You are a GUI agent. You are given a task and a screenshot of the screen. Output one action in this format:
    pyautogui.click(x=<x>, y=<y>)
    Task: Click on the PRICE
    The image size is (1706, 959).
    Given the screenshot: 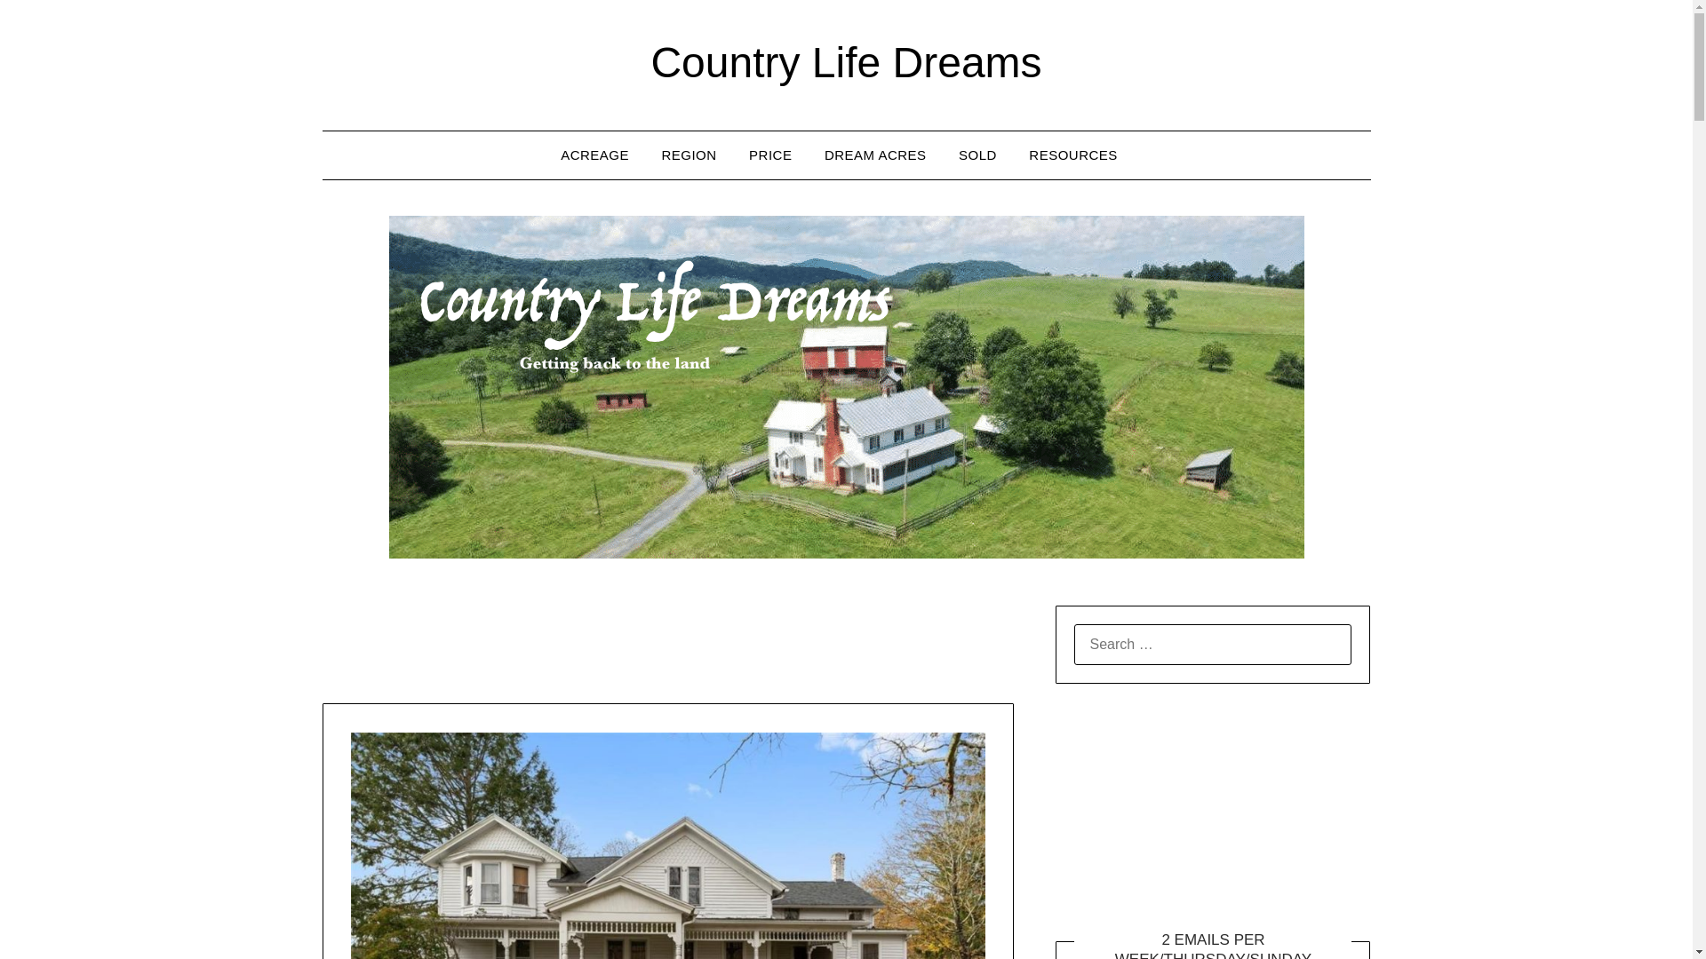 What is the action you would take?
    pyautogui.click(x=769, y=155)
    